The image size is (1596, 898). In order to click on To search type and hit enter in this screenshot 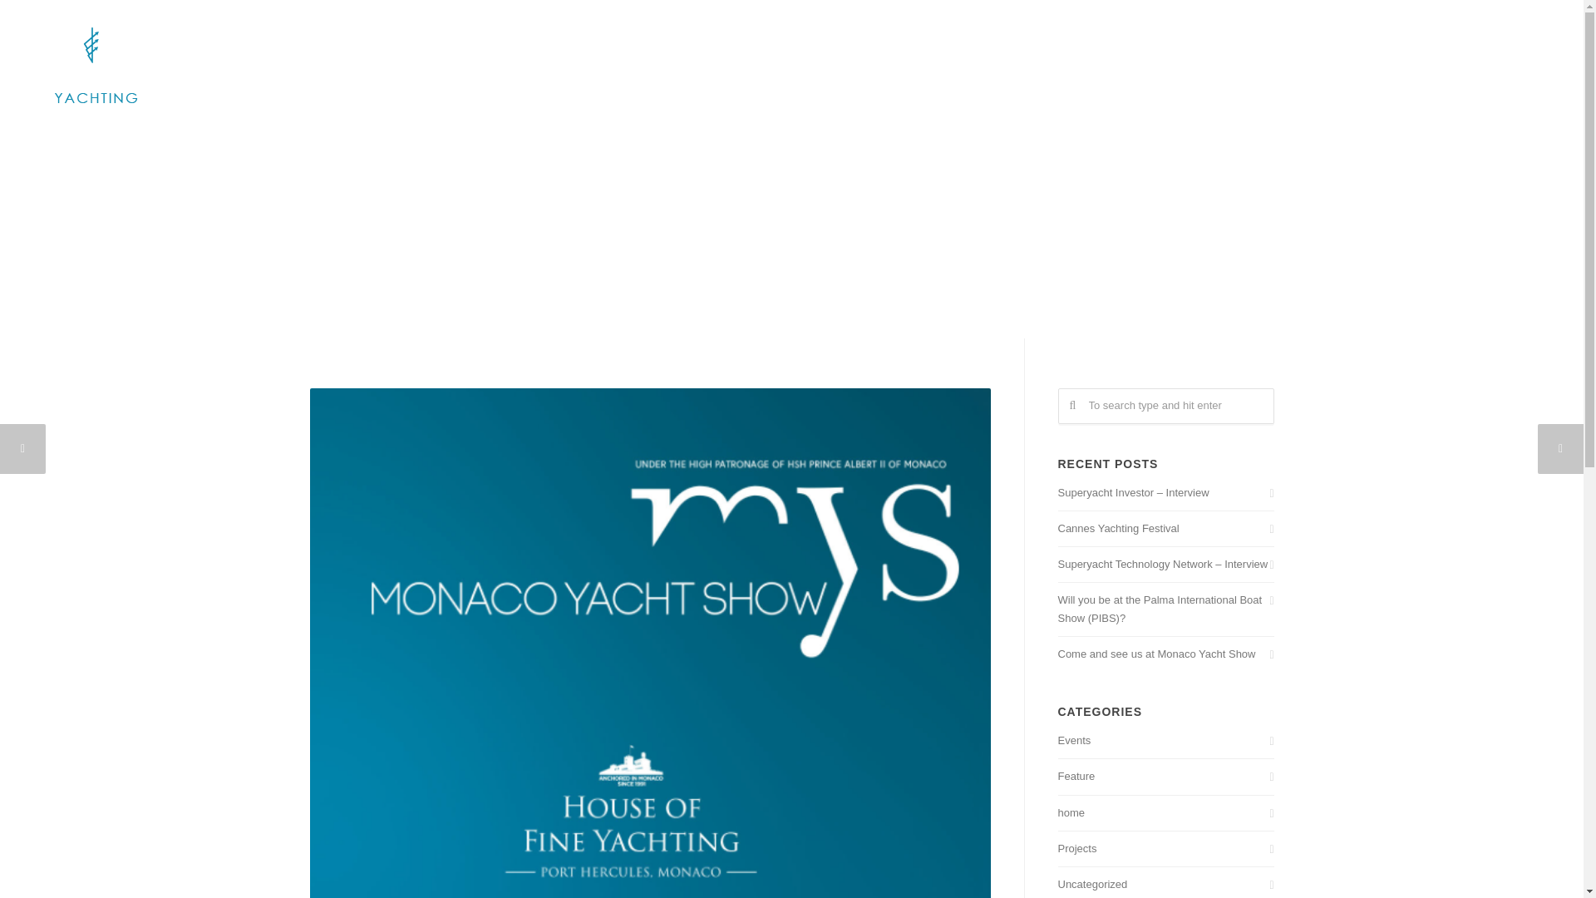, I will do `click(1165, 406)`.